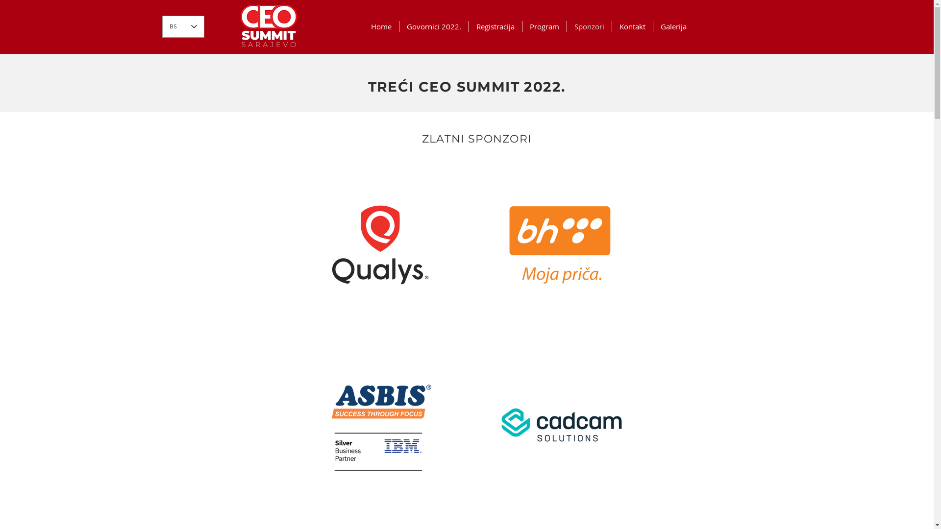 The width and height of the screenshot is (941, 529). Describe the element at coordinates (545, 26) in the screenshot. I see `Program` at that location.